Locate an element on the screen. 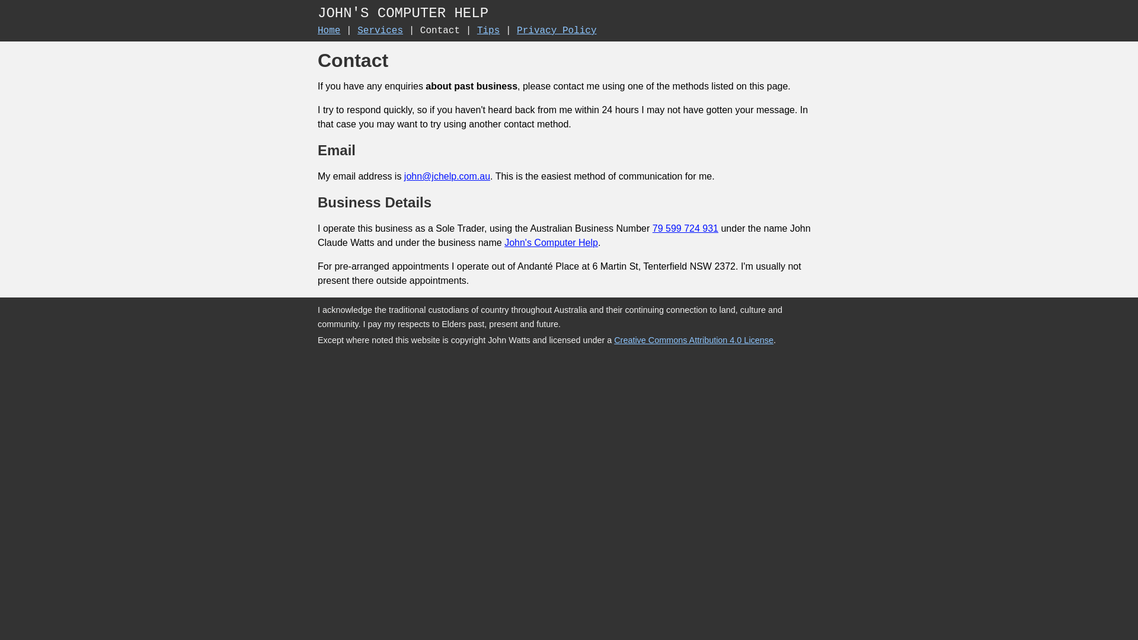 Image resolution: width=1138 pixels, height=640 pixels. John's Computer Help is located at coordinates (551, 243).